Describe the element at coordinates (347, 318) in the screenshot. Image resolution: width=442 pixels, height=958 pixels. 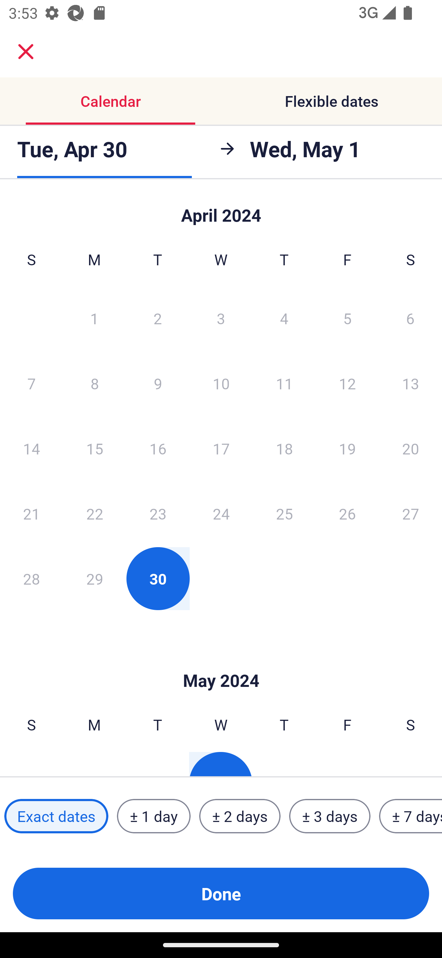
I see `5 Friday, April 5, 2024` at that location.